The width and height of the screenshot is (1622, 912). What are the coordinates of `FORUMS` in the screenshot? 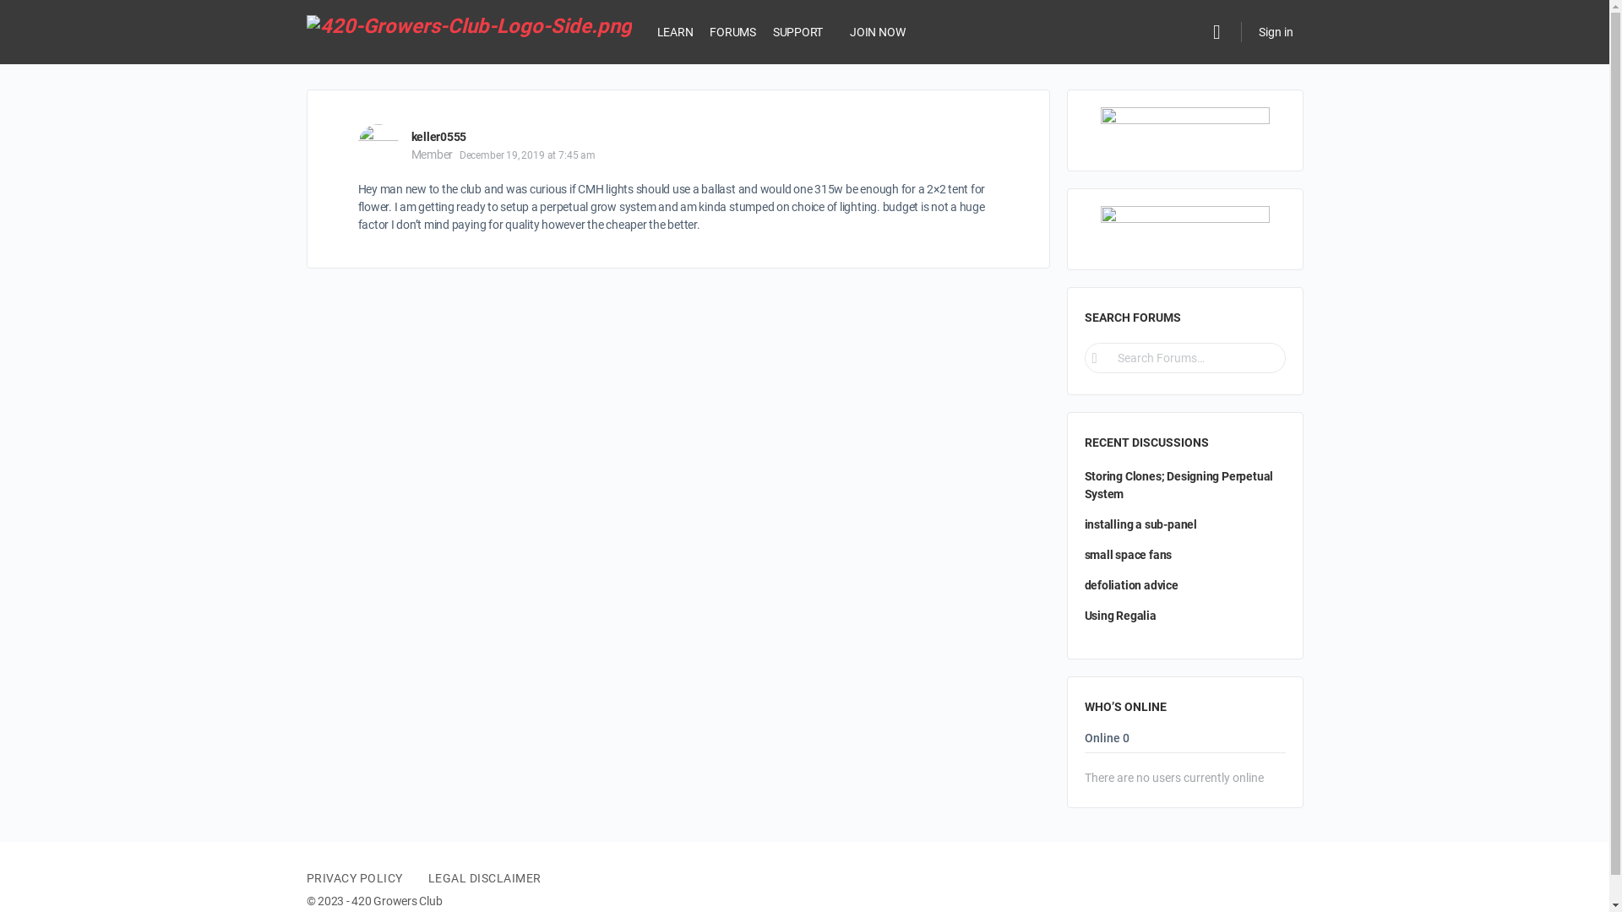 It's located at (733, 32).